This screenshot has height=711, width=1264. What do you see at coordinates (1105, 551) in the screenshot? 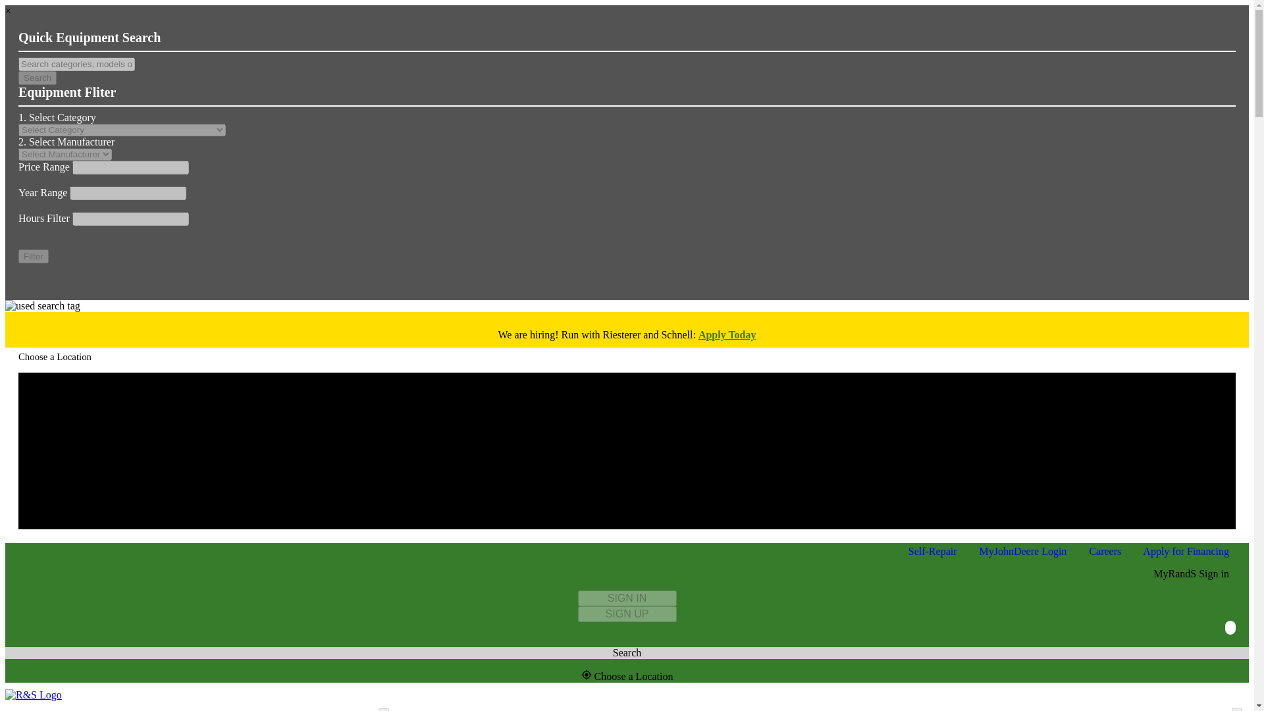
I see `Careers` at bounding box center [1105, 551].